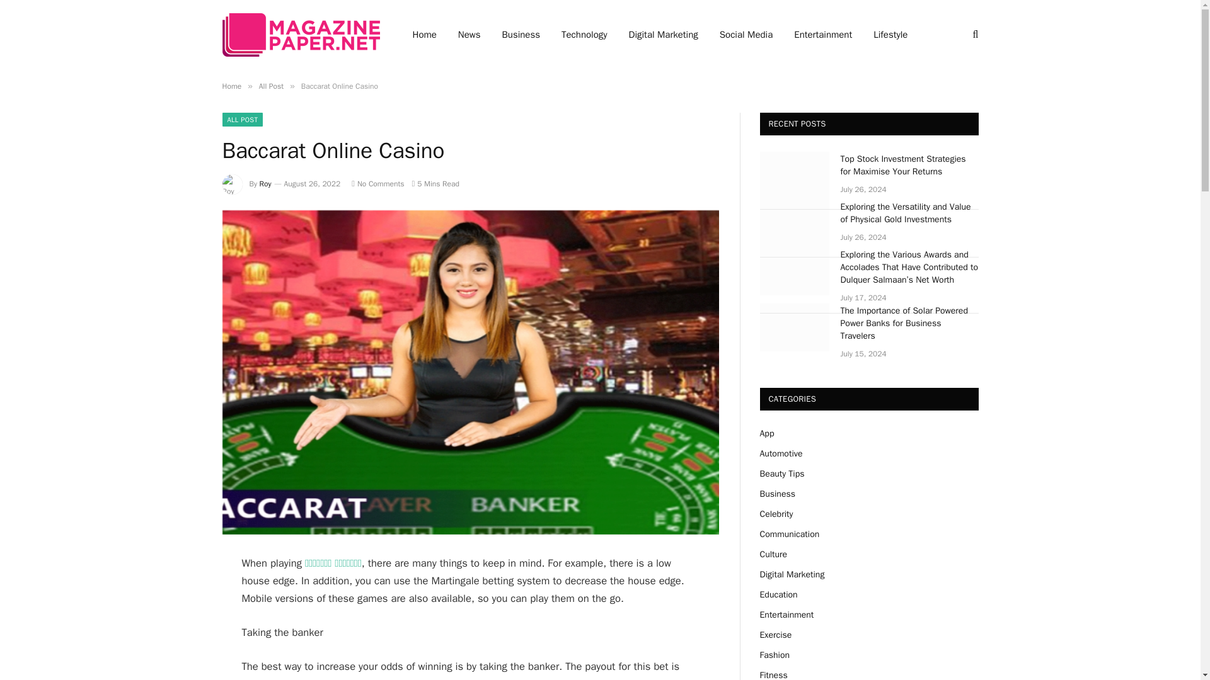 Image resolution: width=1210 pixels, height=680 pixels. What do you see at coordinates (265, 184) in the screenshot?
I see `Posts by Roy` at bounding box center [265, 184].